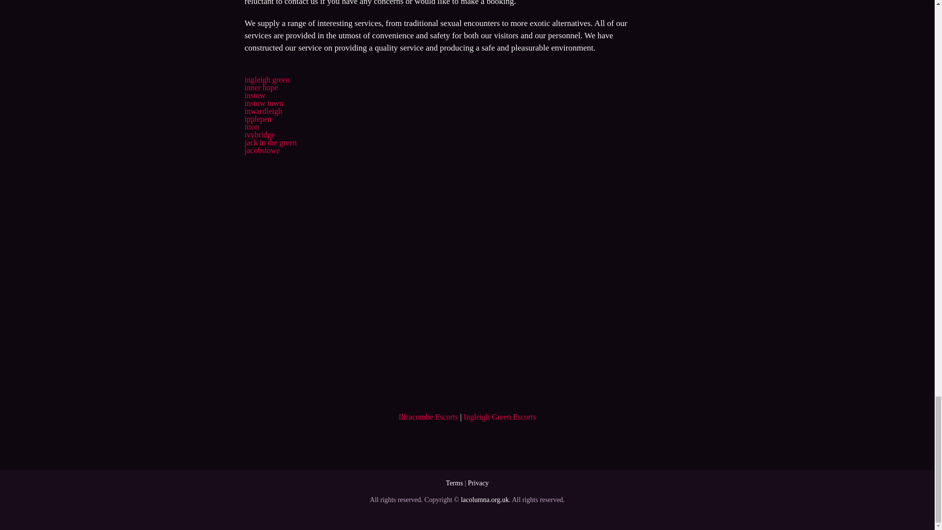 Image resolution: width=942 pixels, height=530 pixels. What do you see at coordinates (454, 483) in the screenshot?
I see `Terms` at bounding box center [454, 483].